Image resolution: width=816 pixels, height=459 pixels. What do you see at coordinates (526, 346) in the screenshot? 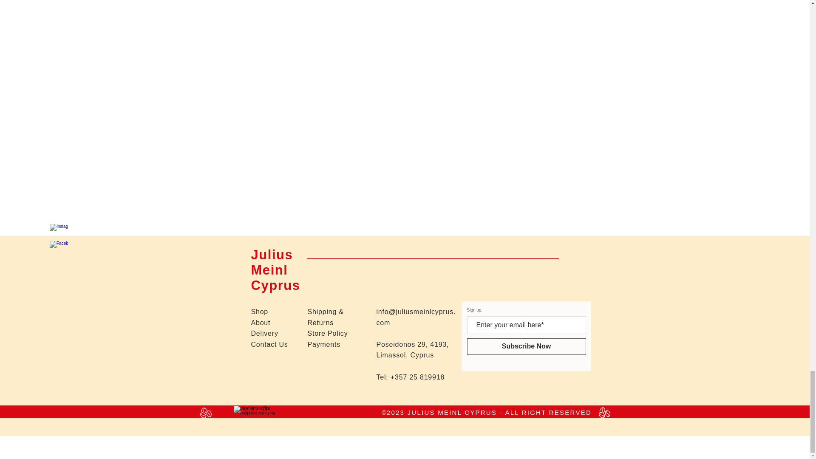
I see `Subscribe Now` at bounding box center [526, 346].